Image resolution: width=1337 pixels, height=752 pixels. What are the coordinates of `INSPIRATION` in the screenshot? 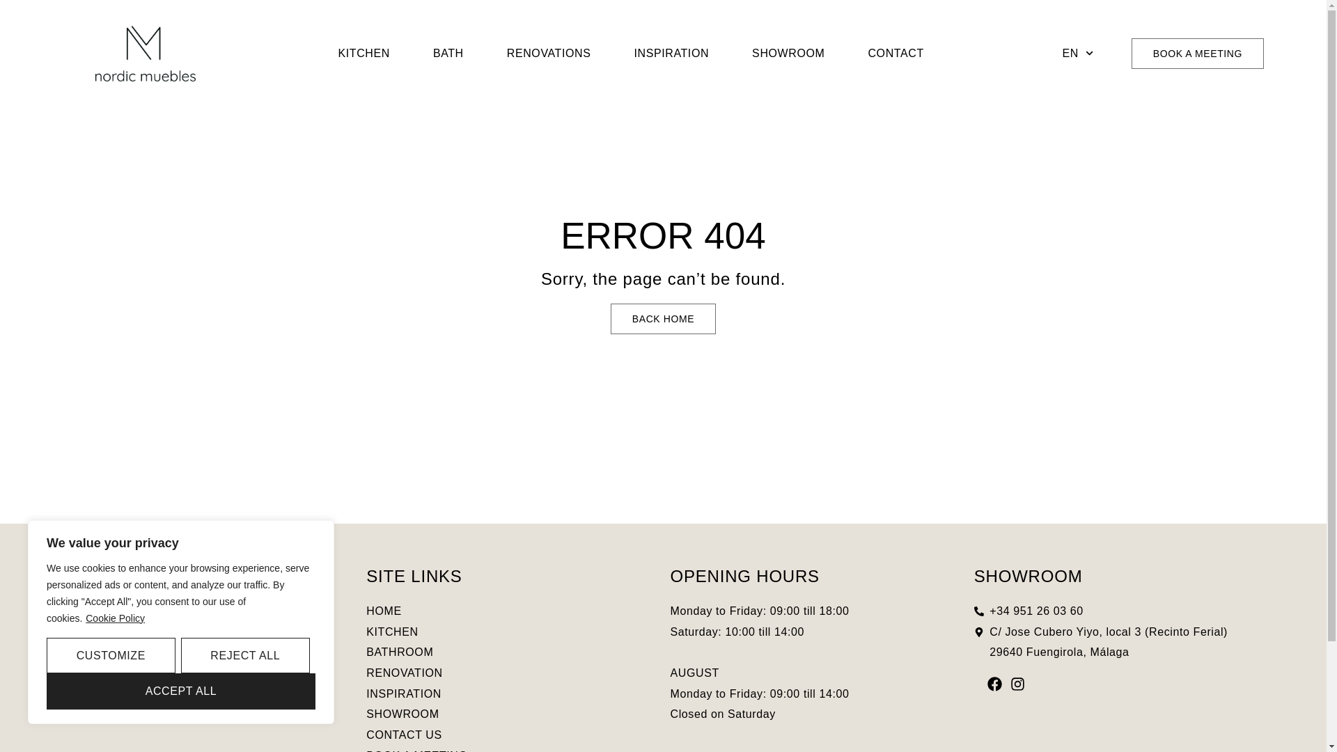 It's located at (671, 53).